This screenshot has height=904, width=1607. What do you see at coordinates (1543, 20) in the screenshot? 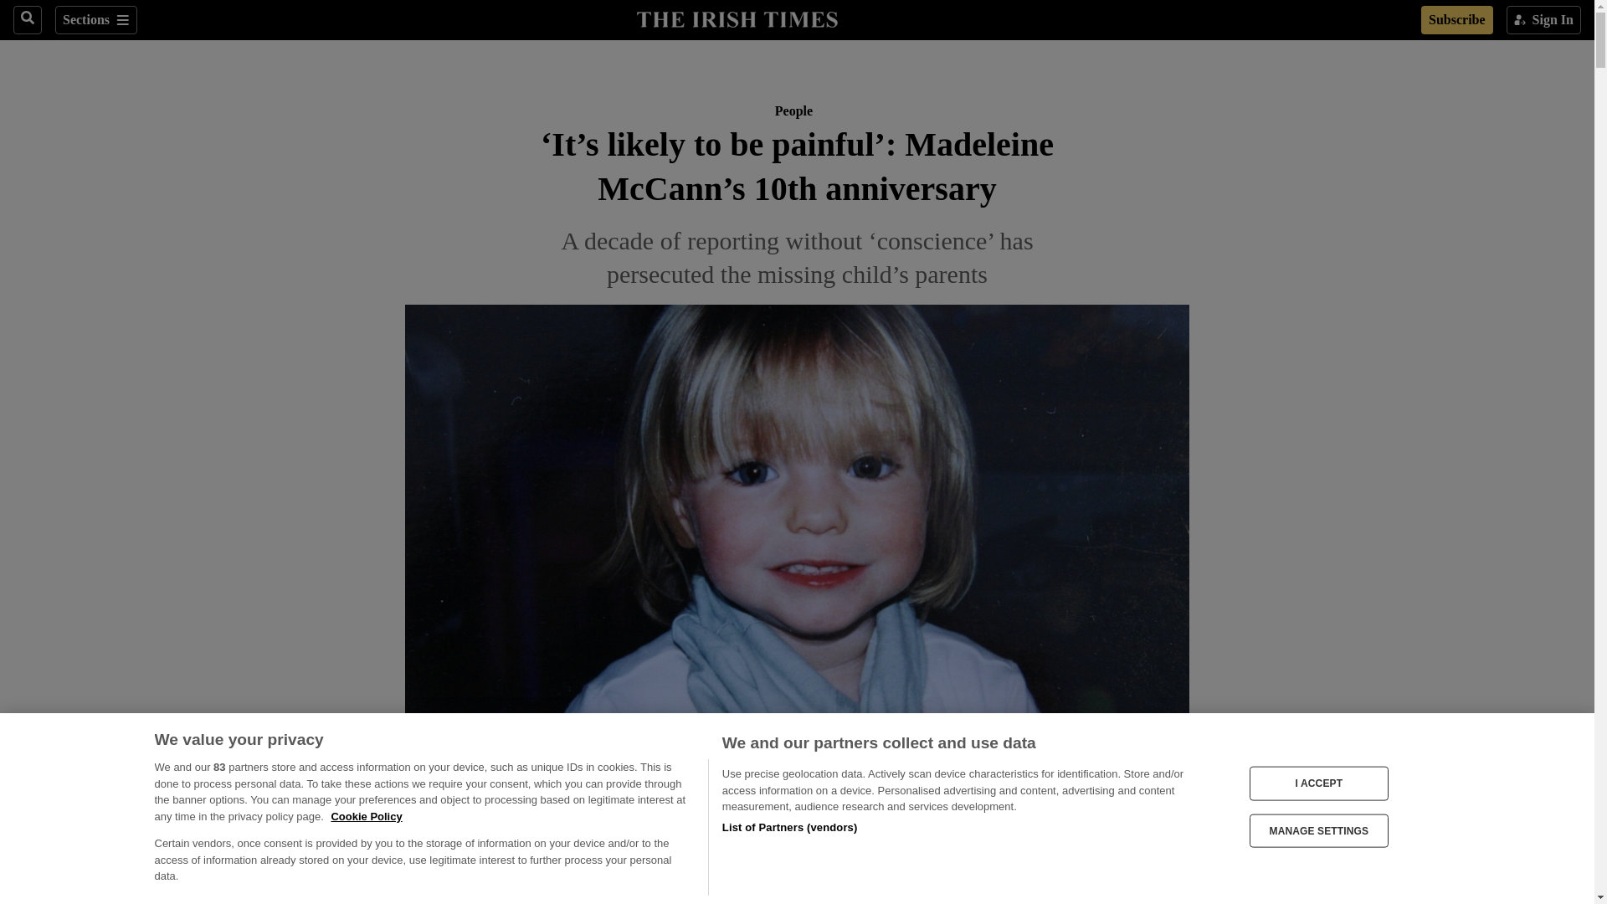
I see `Sign In` at bounding box center [1543, 20].